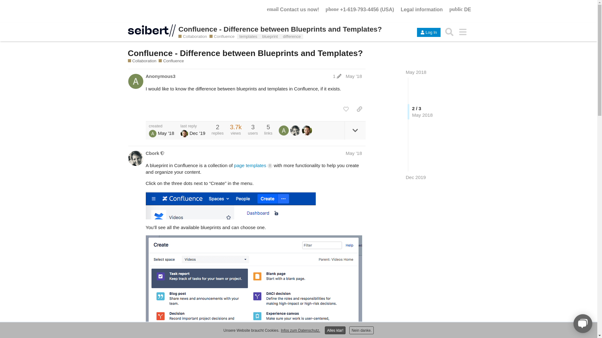 This screenshot has width=602, height=338. I want to click on last reply, so click(193, 126).